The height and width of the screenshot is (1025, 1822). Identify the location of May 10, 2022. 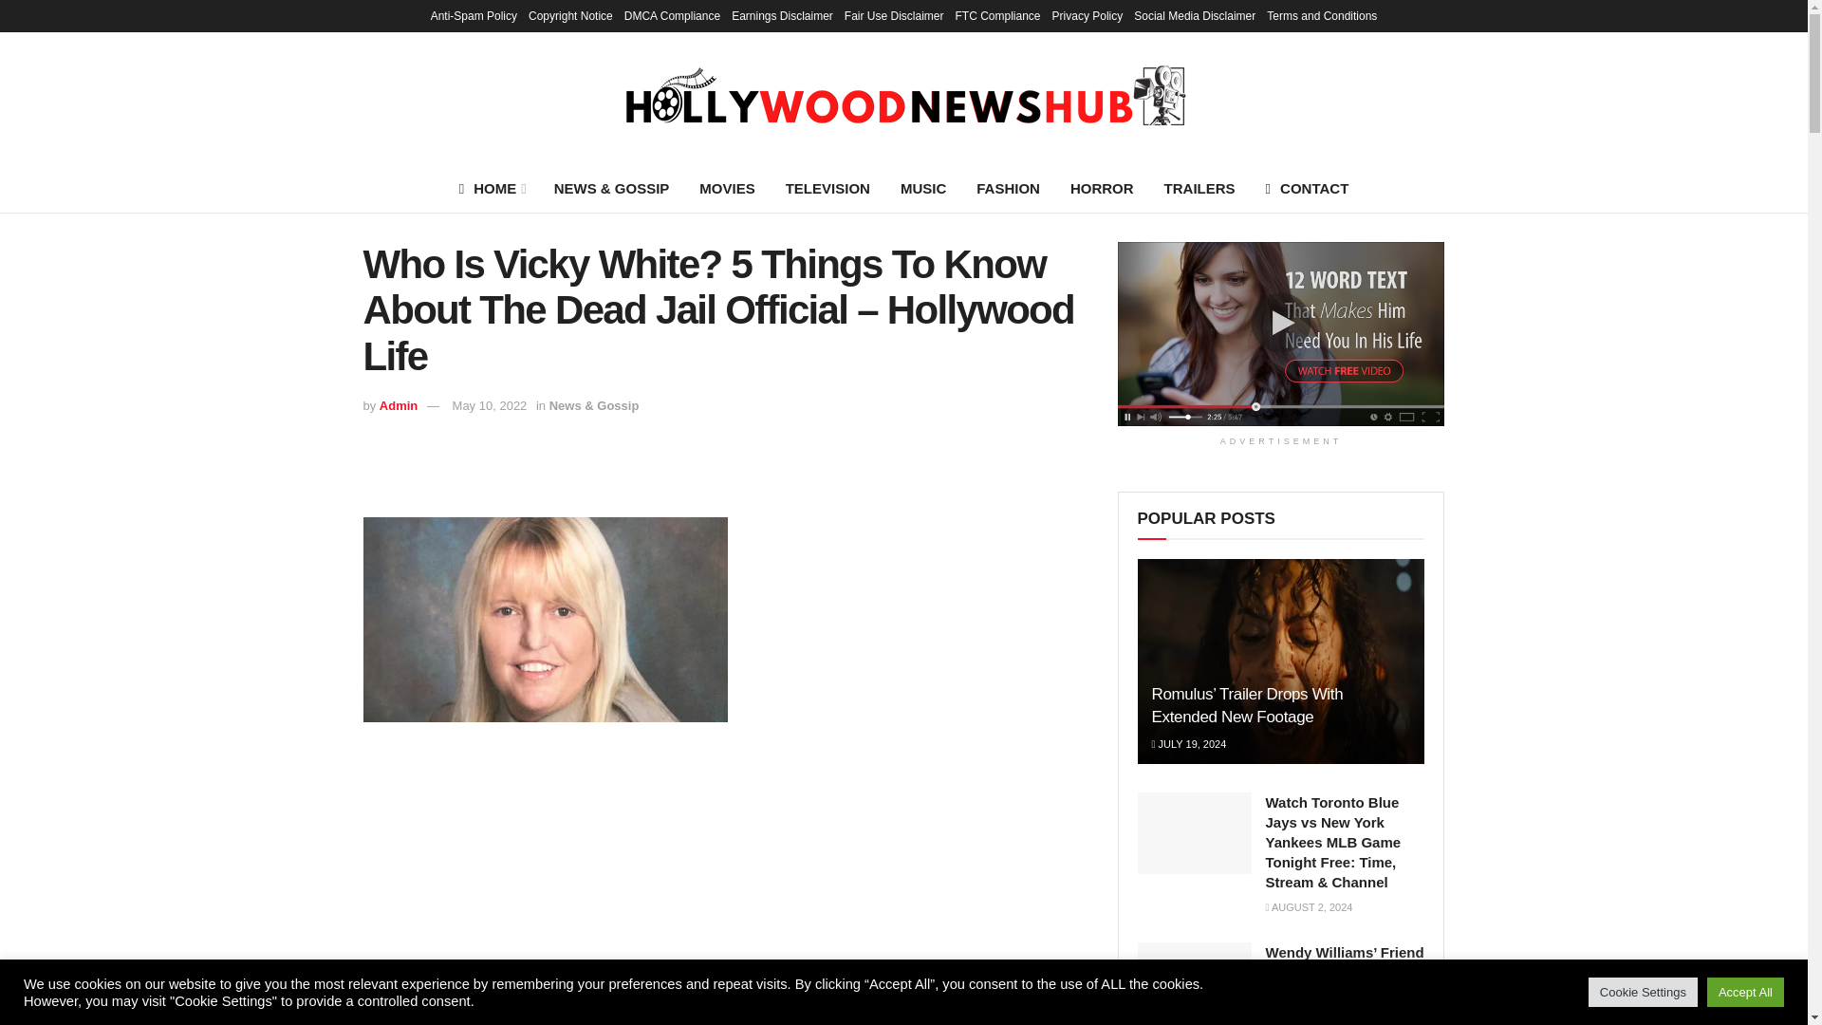
(490, 406).